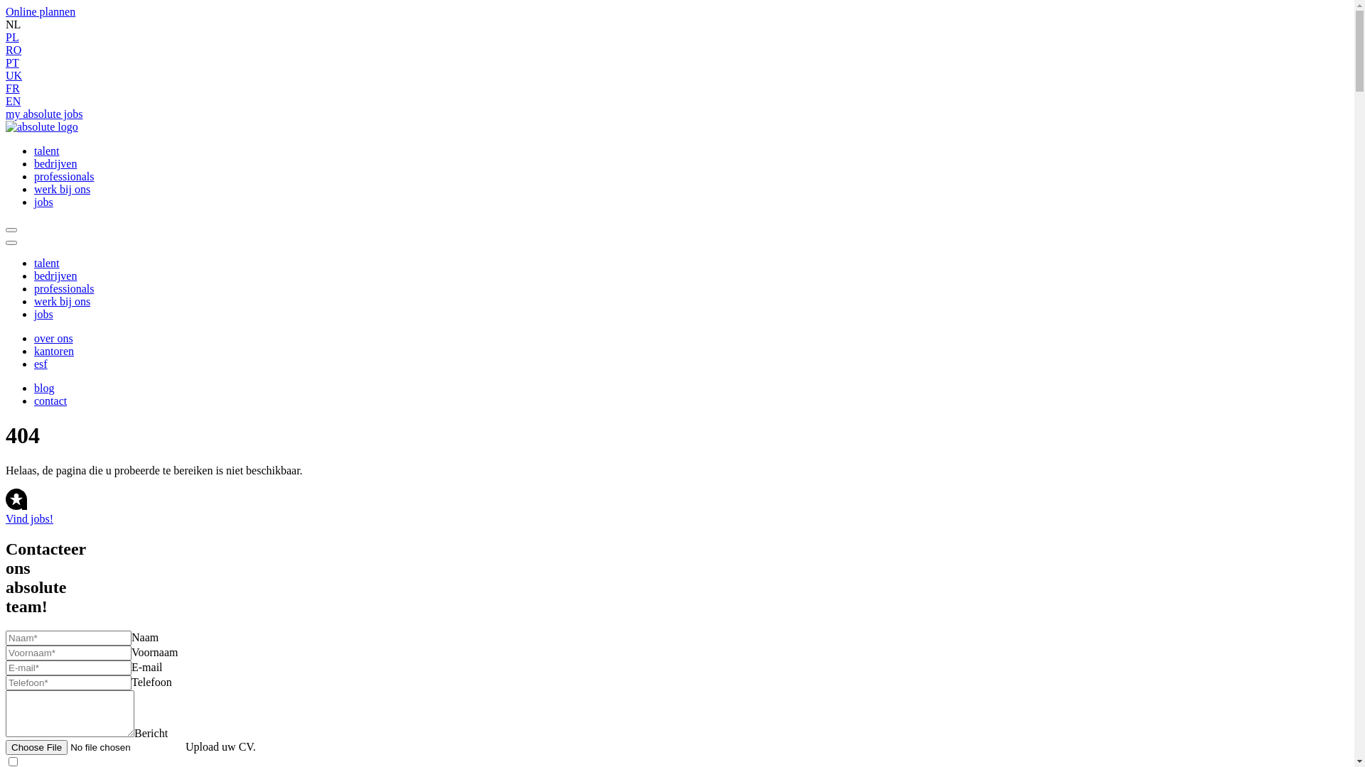 The image size is (1365, 767). What do you see at coordinates (44, 202) in the screenshot?
I see `jobs` at bounding box center [44, 202].